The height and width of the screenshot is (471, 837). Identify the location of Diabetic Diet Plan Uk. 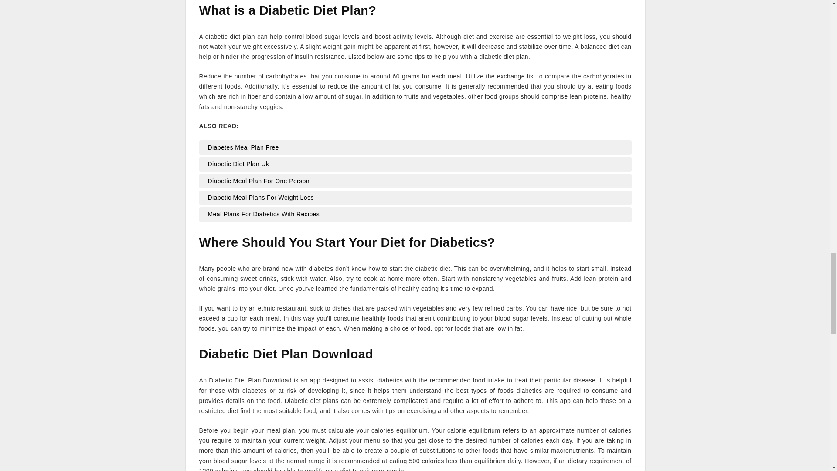
(415, 164).